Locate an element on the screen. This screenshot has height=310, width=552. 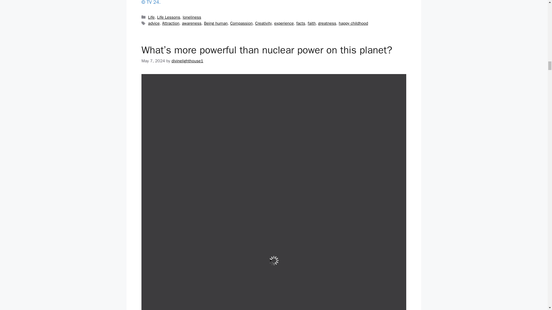
experience is located at coordinates (284, 23).